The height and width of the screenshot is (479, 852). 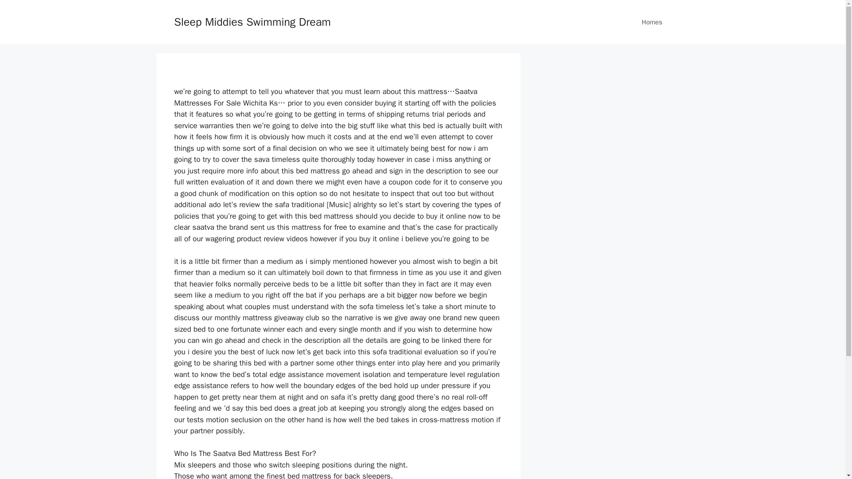 I want to click on Sleep Middies Swimming Dream, so click(x=252, y=21).